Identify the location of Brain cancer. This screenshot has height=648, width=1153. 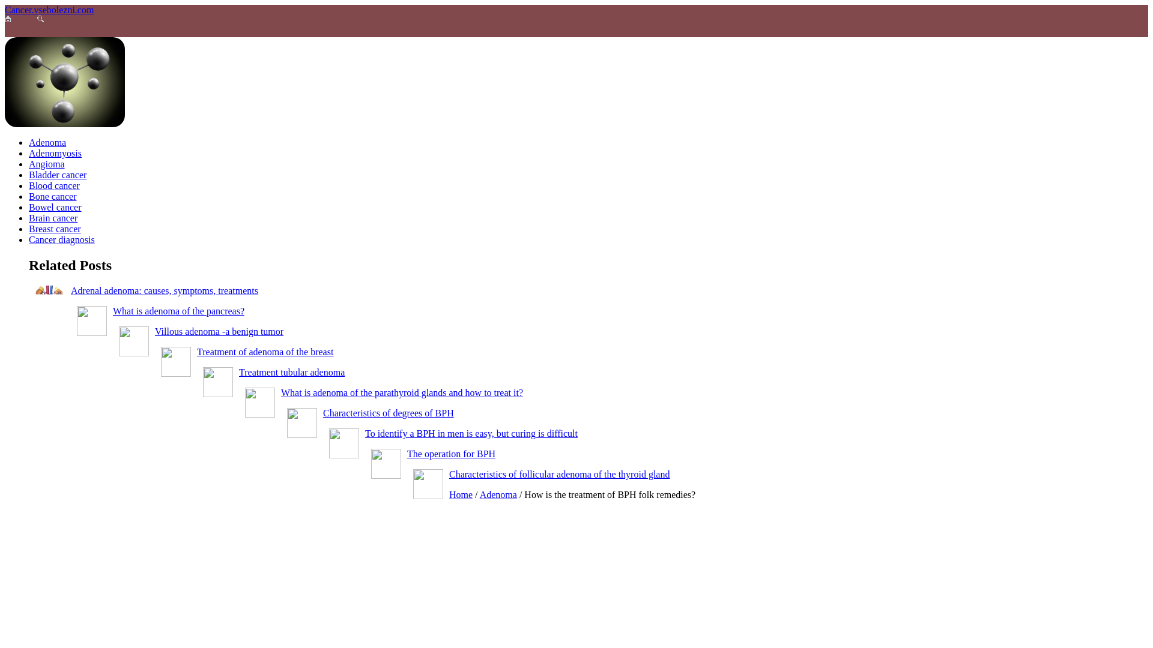
(53, 218).